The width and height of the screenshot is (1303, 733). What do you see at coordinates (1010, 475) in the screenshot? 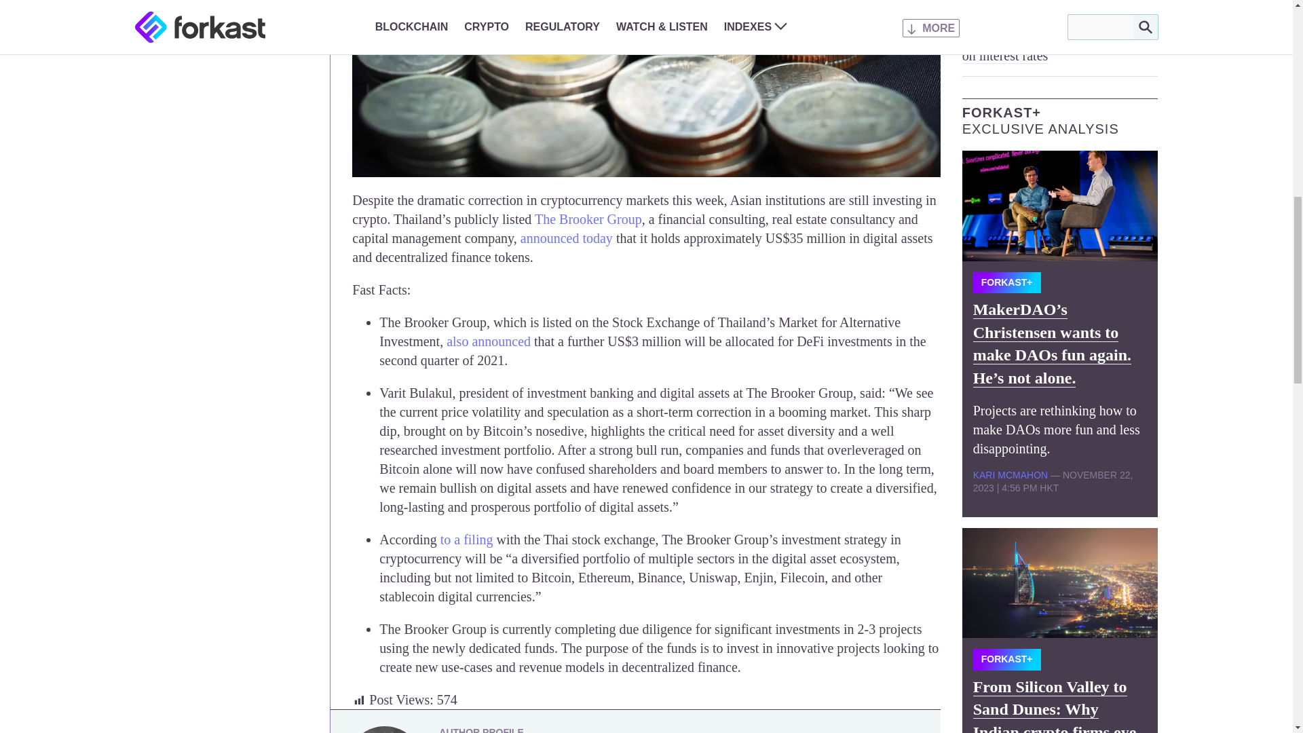
I see `Posts by Kari McMahon` at bounding box center [1010, 475].